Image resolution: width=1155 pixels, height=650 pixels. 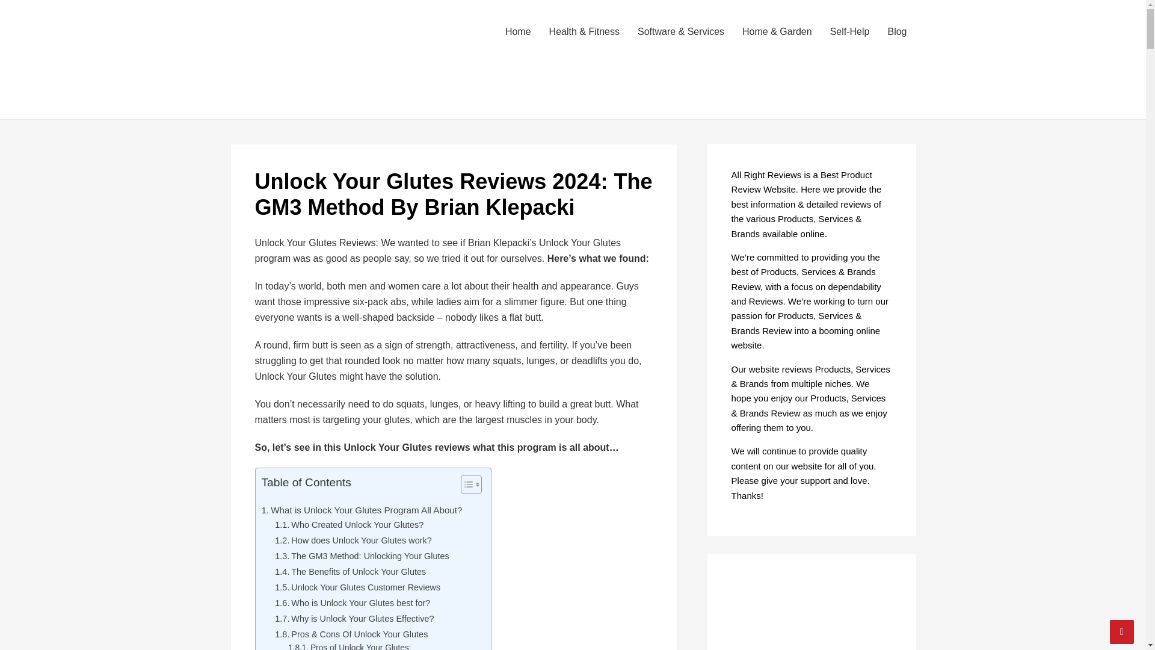 What do you see at coordinates (349, 645) in the screenshot?
I see `Pros of Unlock Your Glutes:` at bounding box center [349, 645].